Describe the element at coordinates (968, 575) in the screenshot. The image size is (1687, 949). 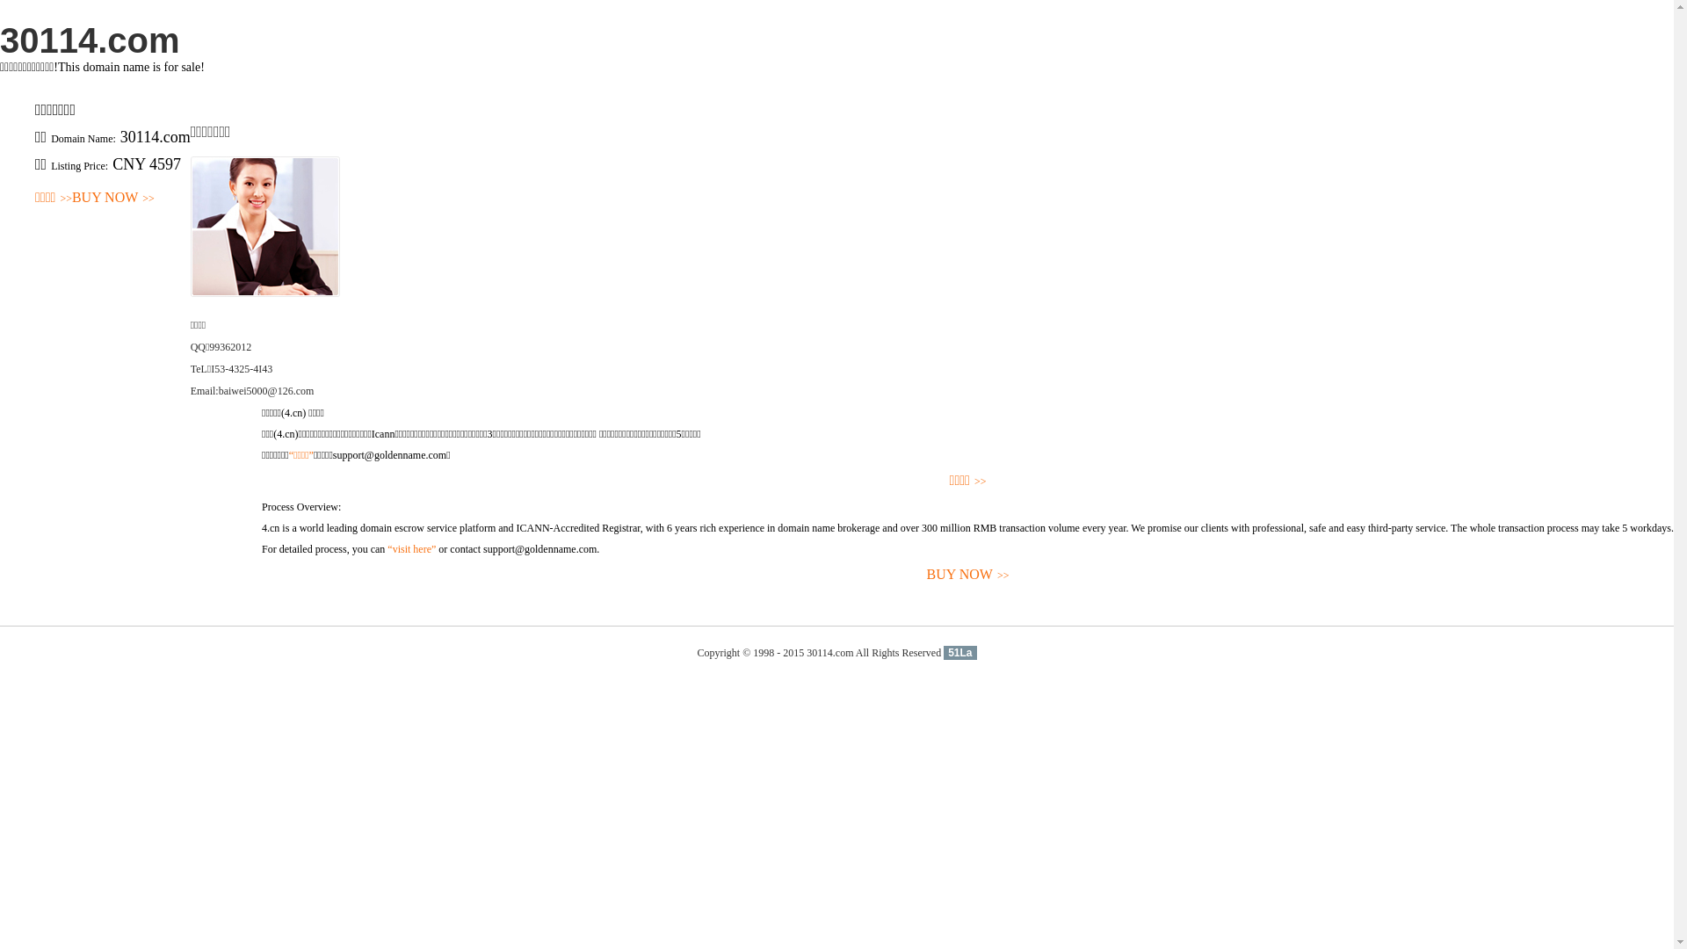
I see `BUY NOW>>` at that location.